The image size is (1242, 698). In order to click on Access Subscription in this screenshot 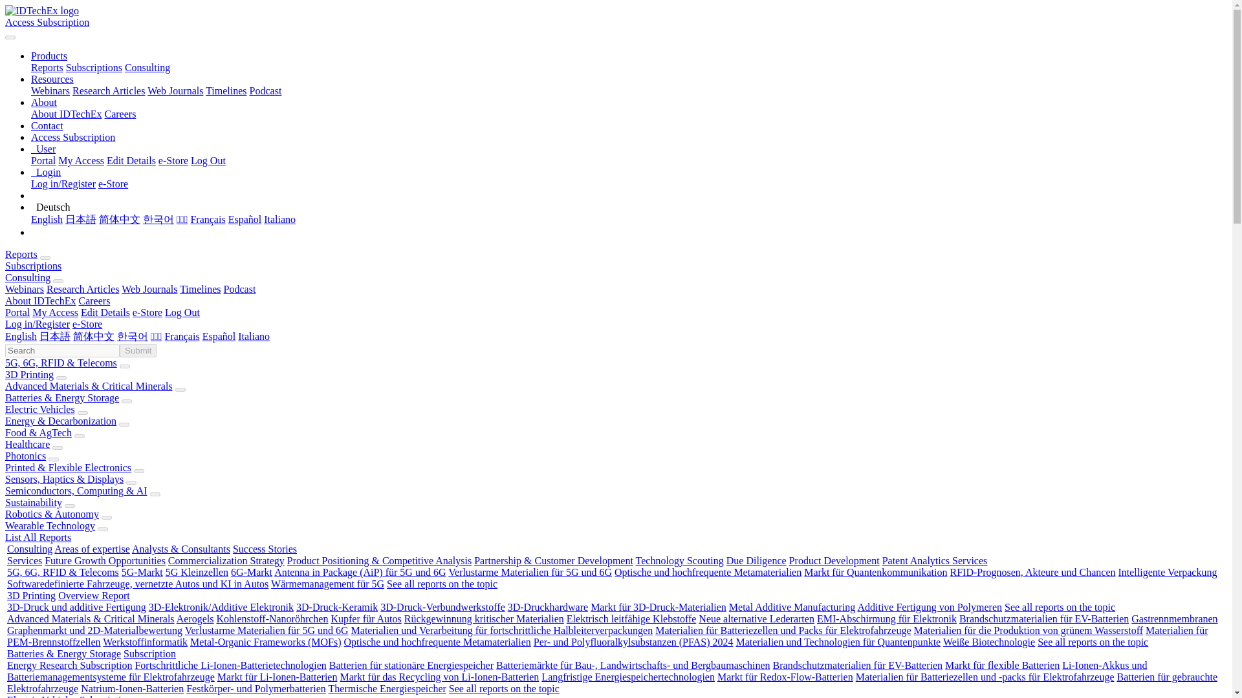, I will do `click(47, 22)`.